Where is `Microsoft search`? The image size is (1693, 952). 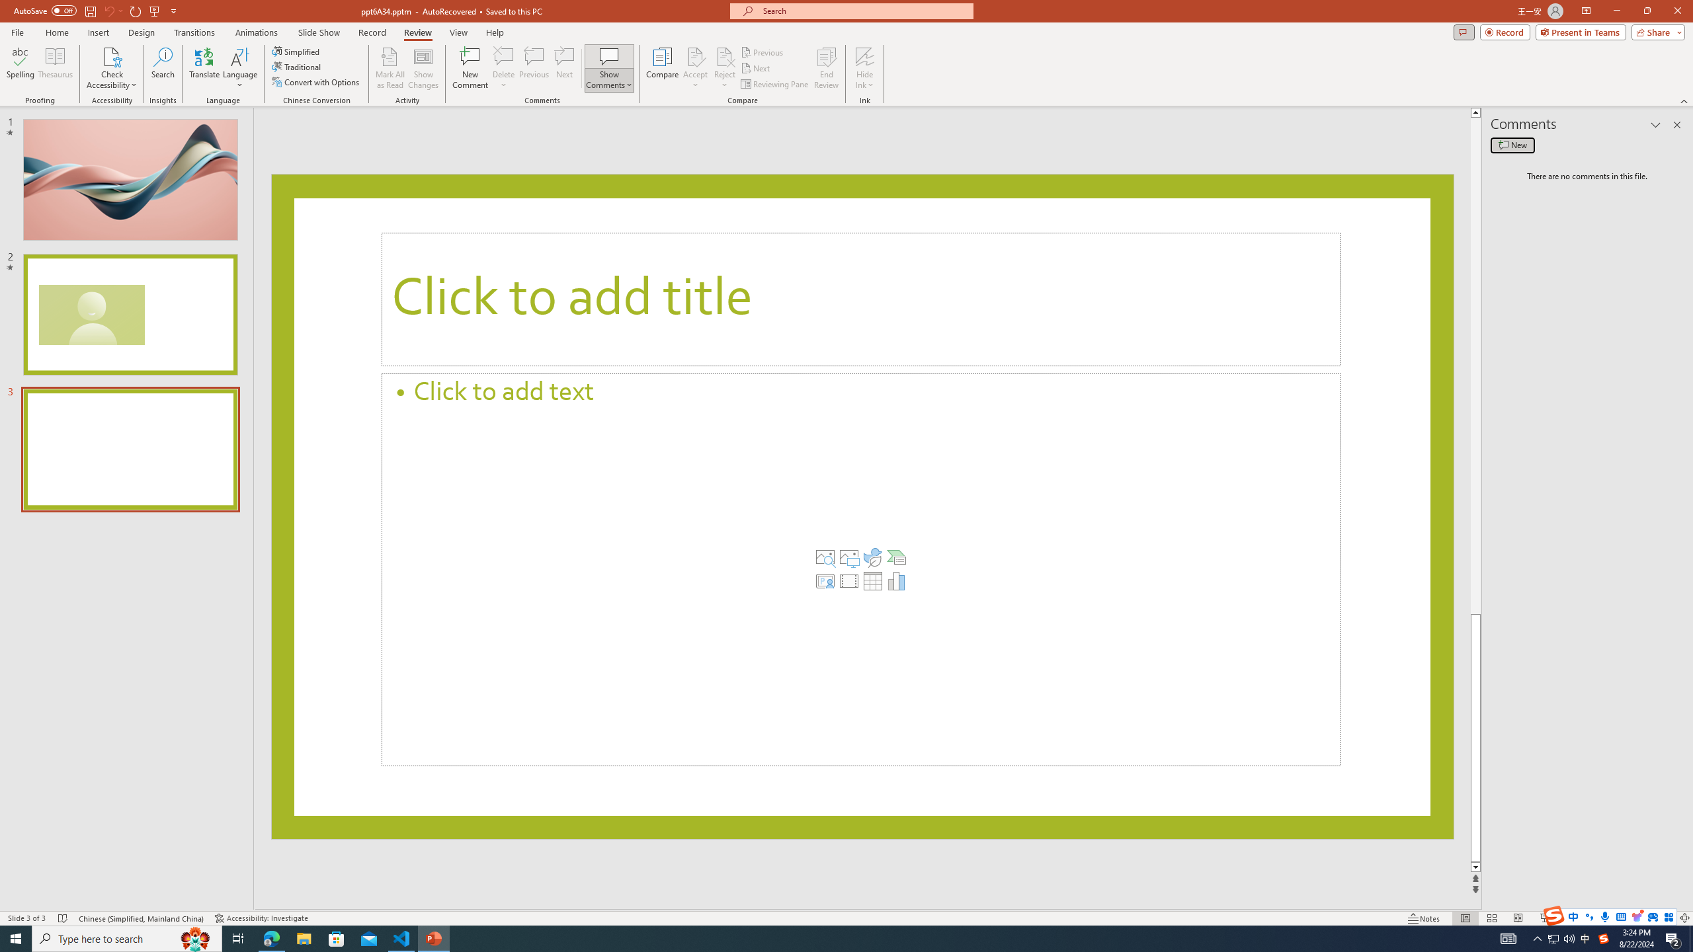 Microsoft search is located at coordinates (864, 11).